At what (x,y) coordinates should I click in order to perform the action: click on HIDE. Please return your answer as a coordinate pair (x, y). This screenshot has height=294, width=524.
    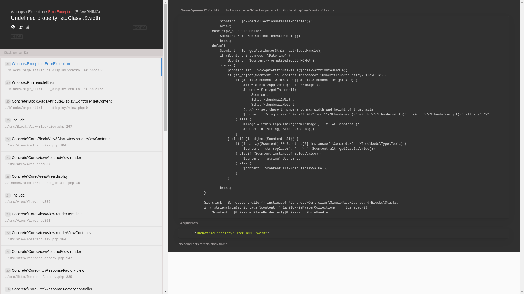
    Looking at the image, I should click on (17, 36).